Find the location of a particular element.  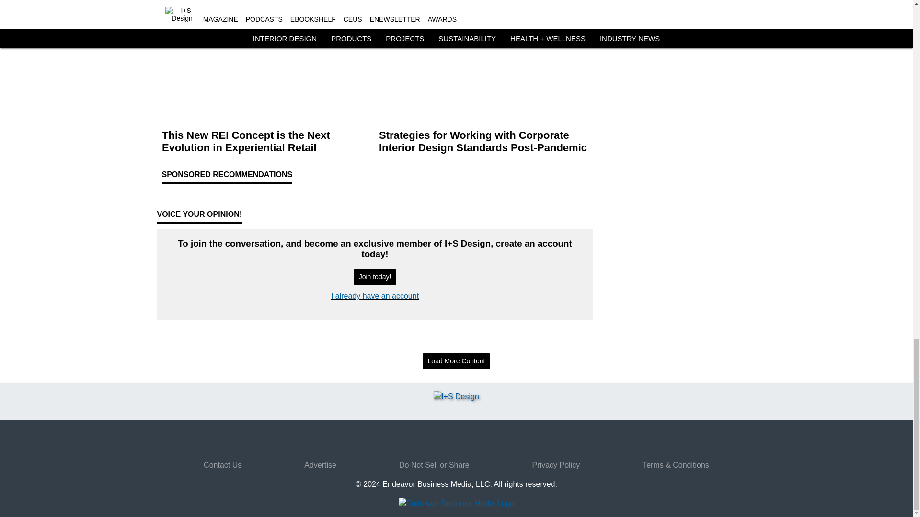

I already have an account is located at coordinates (375, 296).